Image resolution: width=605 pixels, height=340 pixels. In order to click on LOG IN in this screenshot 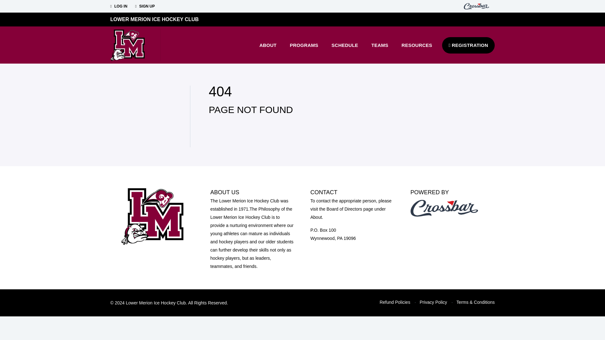, I will do `click(118, 6)`.